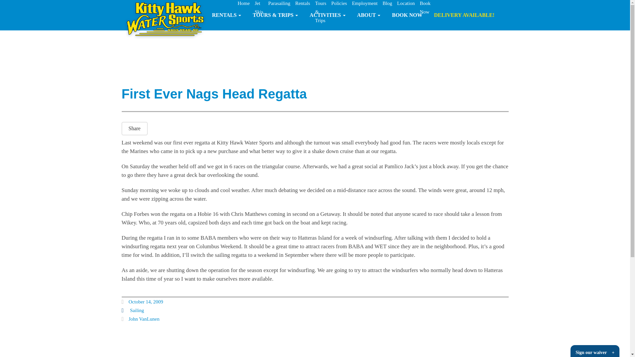 Image resolution: width=635 pixels, height=357 pixels. I want to click on View all posts by John VanLunen, so click(144, 319).